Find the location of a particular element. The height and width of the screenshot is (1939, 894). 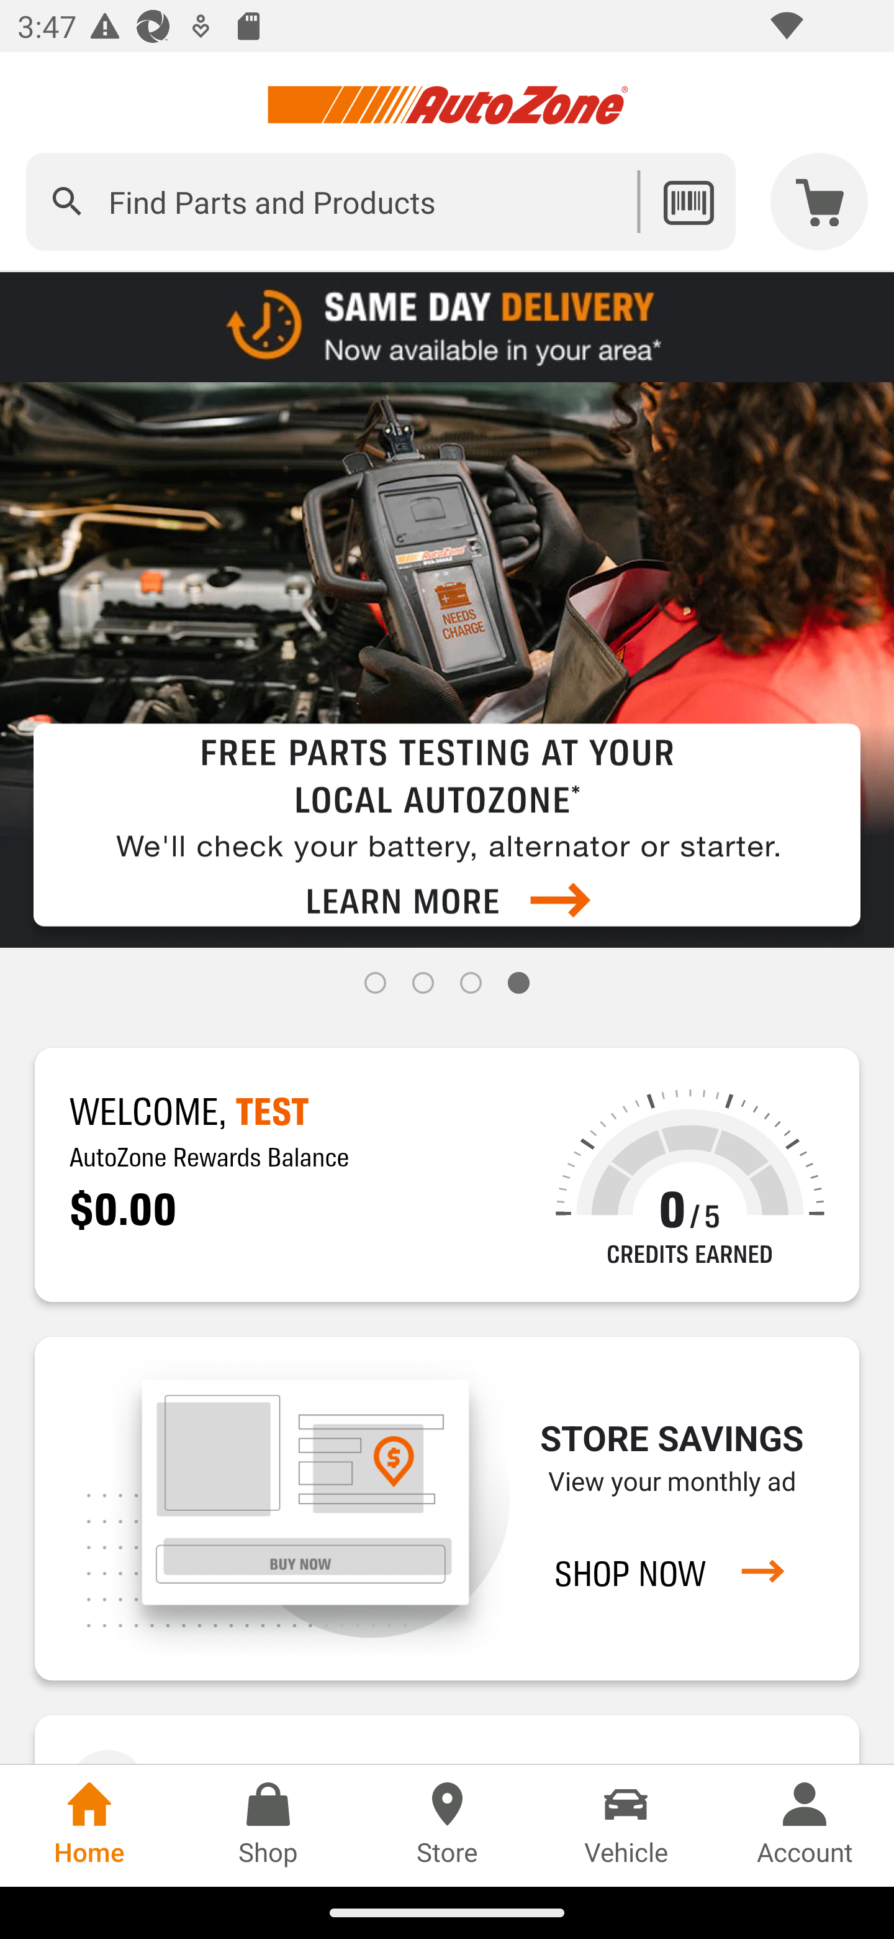

Same Day Delivery - now available in your area* is located at coordinates (447, 326).